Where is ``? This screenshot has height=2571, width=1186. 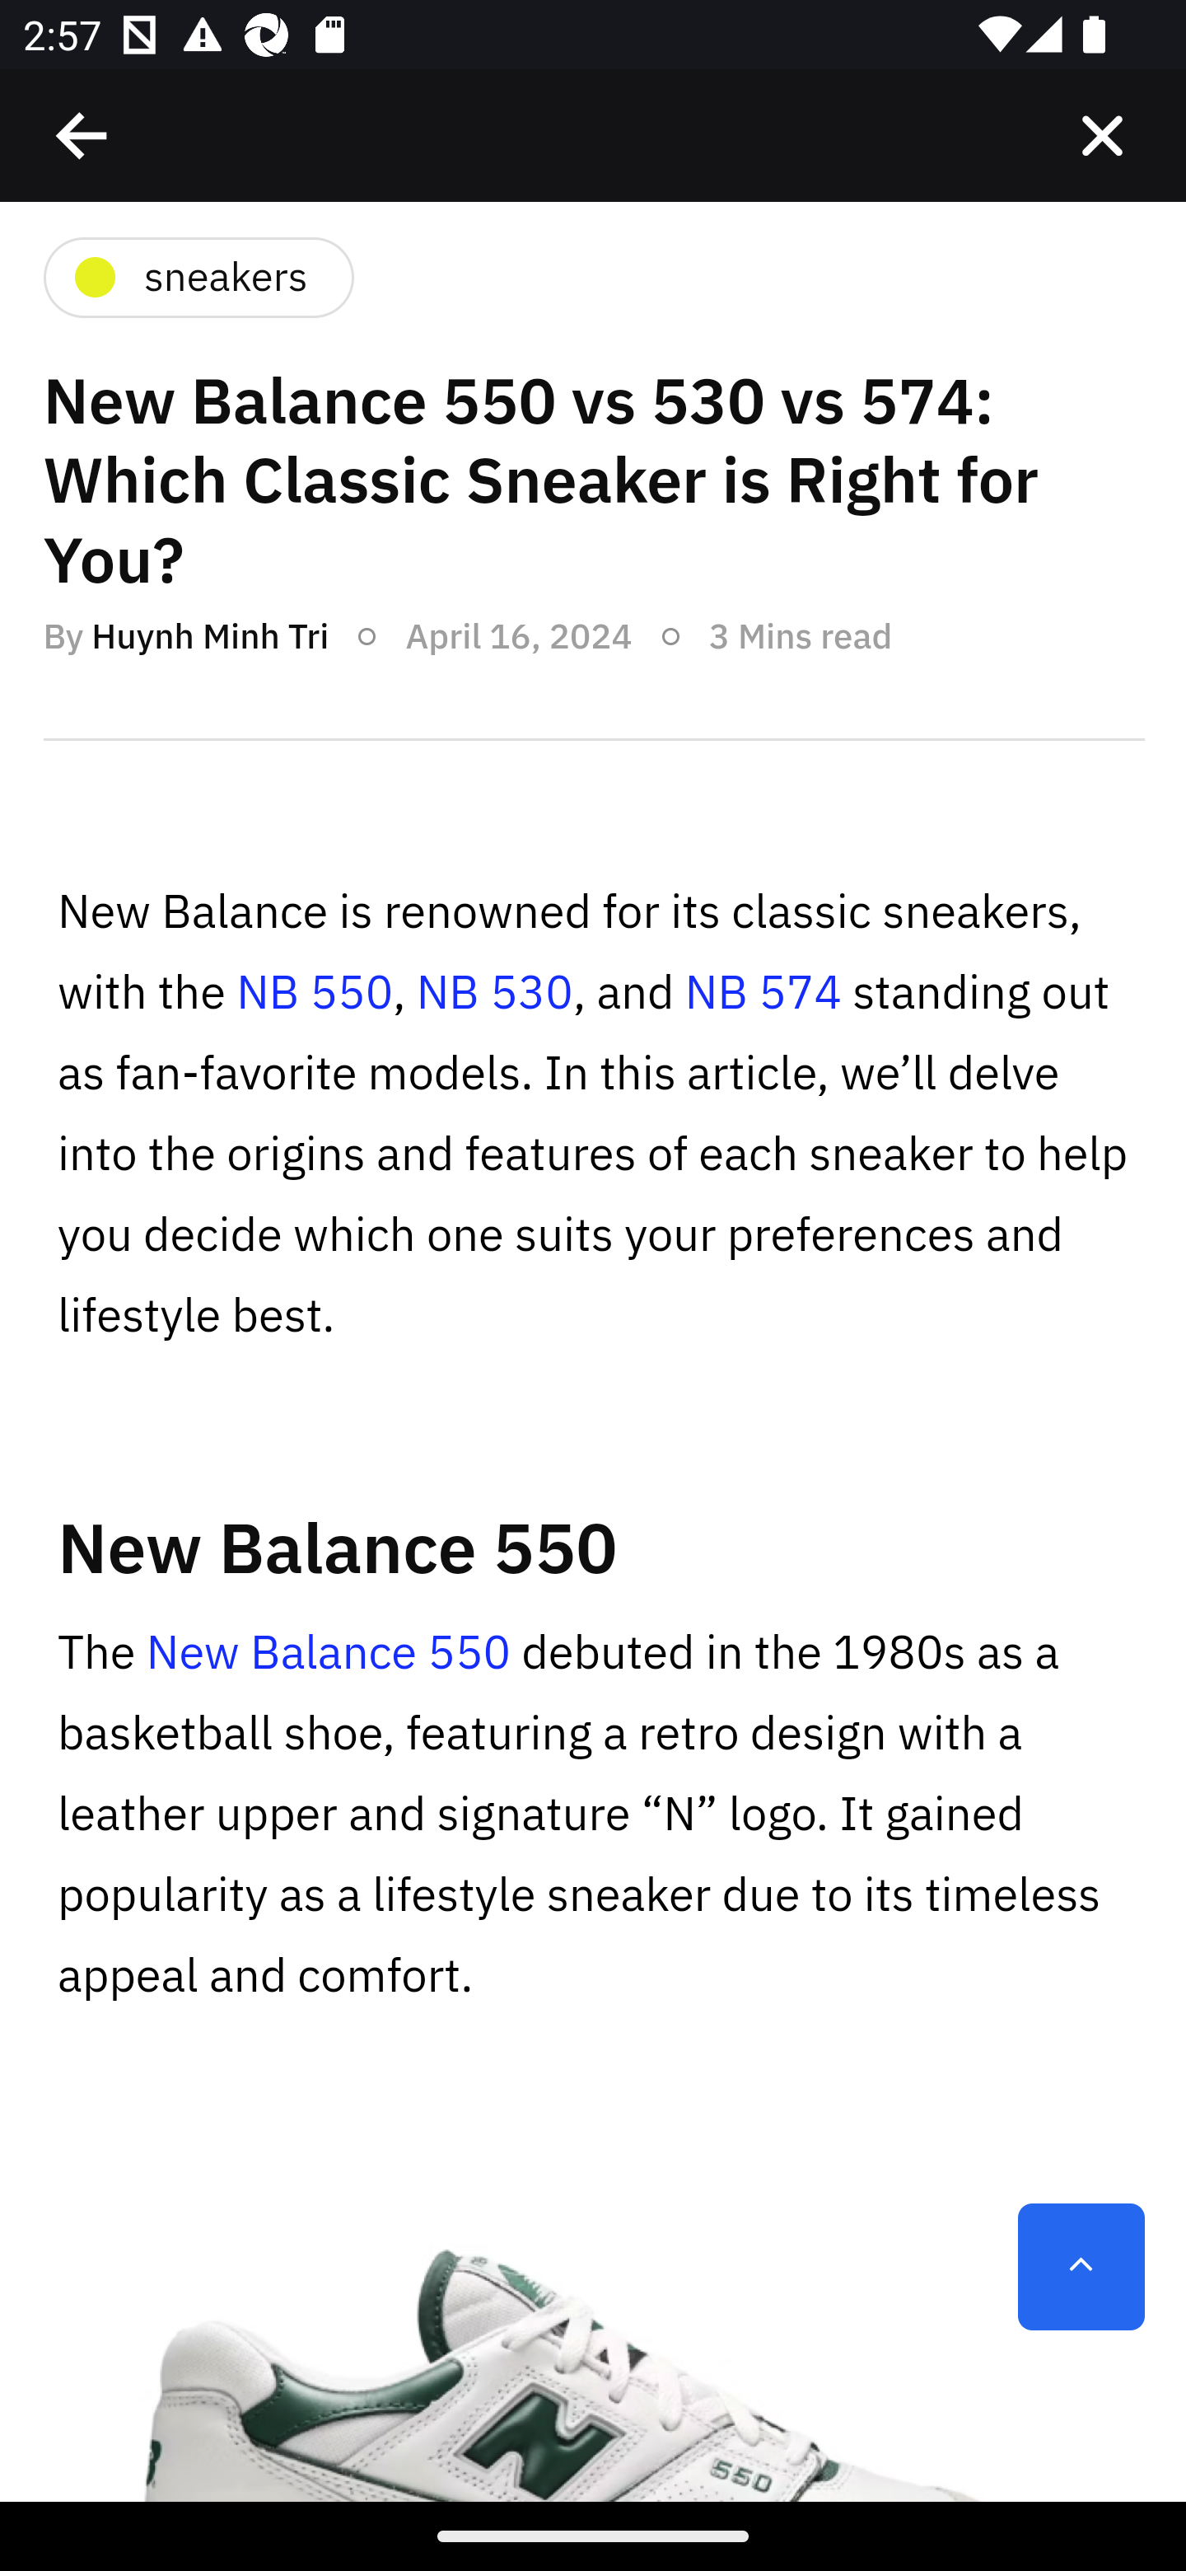  is located at coordinates (83, 136).